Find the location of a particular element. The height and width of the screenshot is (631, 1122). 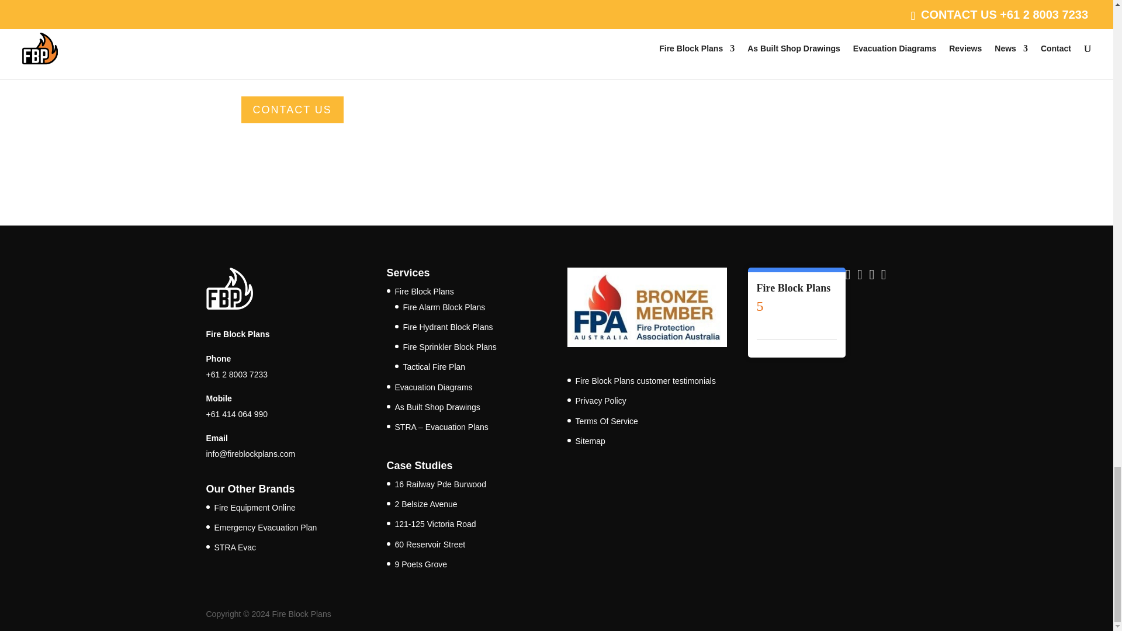

Fire Alarm Block Plans is located at coordinates (444, 307).